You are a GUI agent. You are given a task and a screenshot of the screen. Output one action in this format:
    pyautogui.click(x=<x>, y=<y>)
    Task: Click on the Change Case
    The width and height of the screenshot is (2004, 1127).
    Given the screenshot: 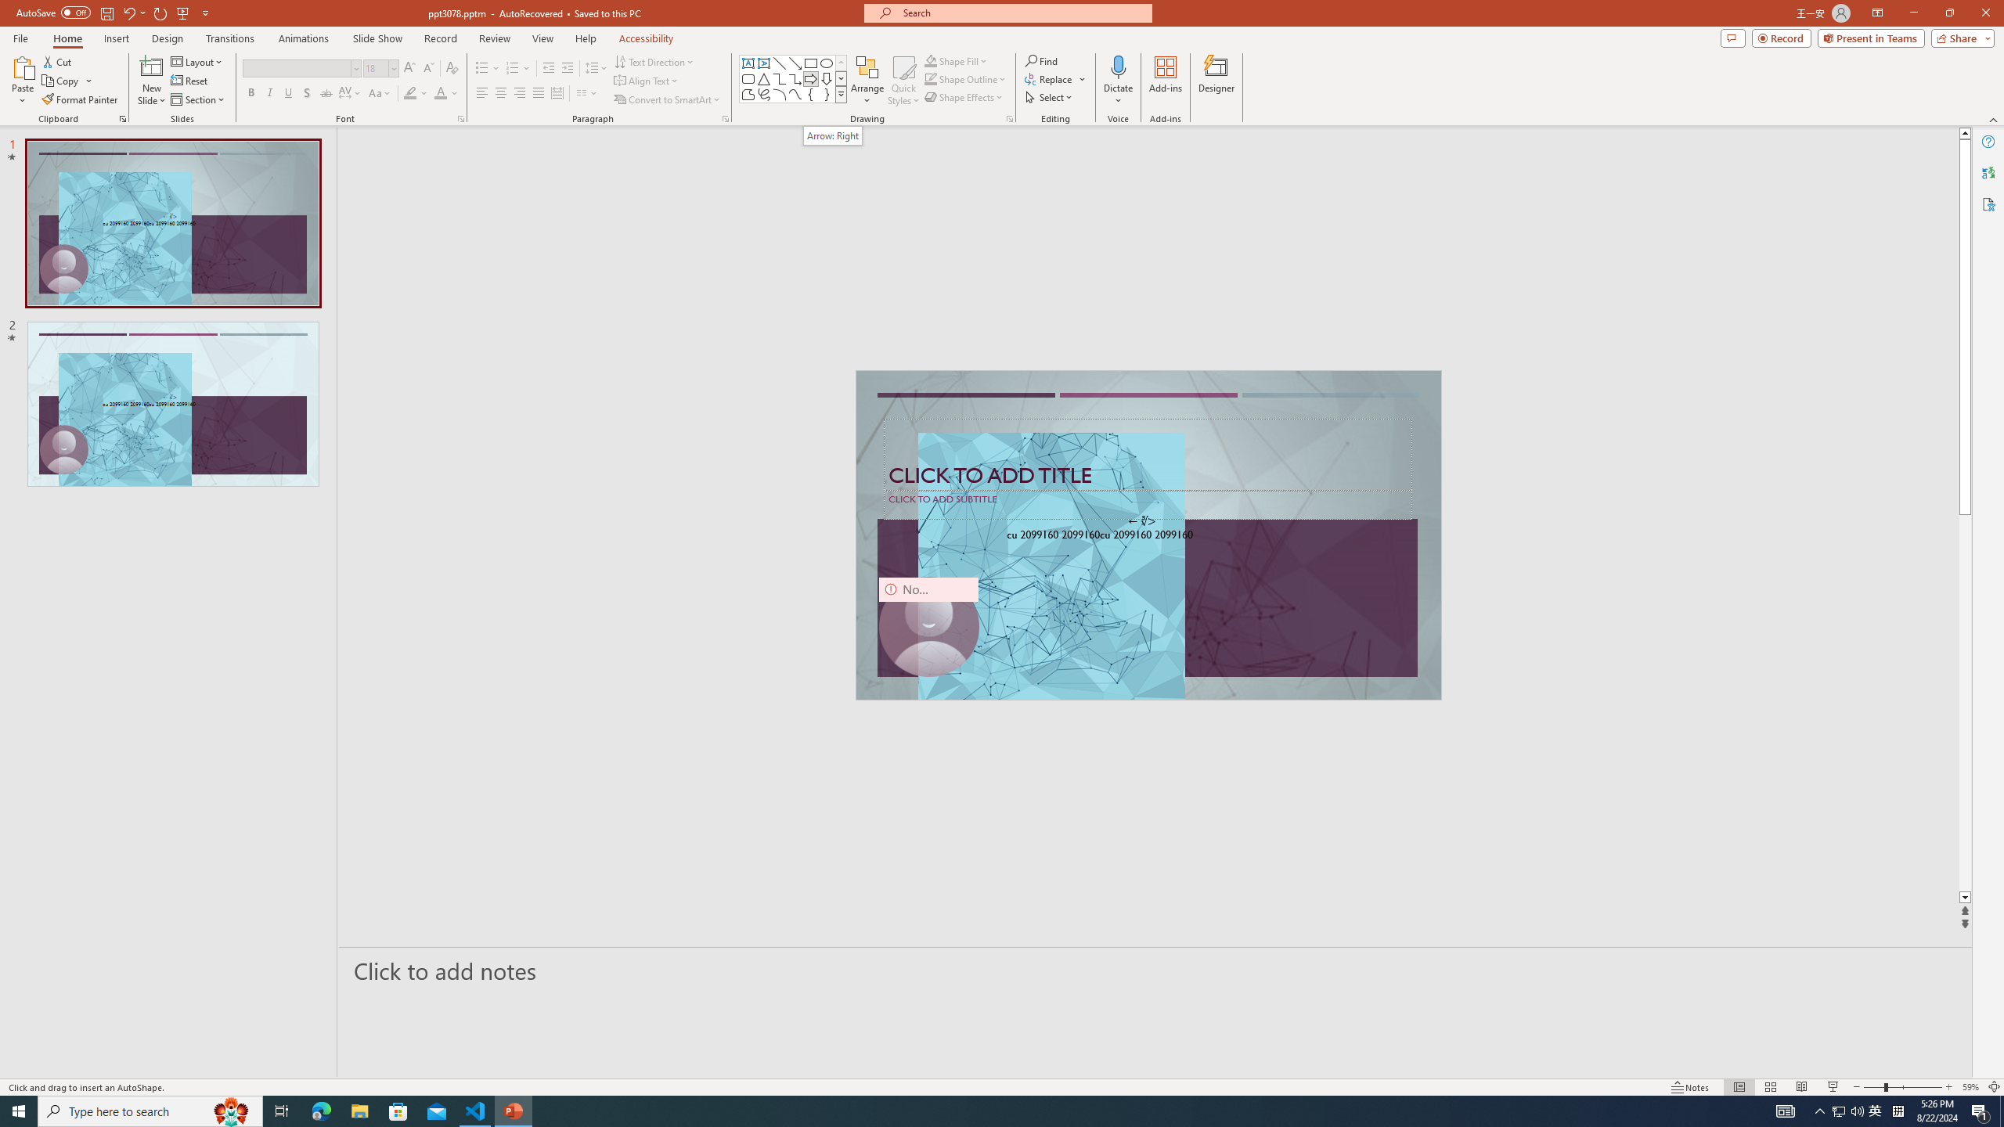 What is the action you would take?
    pyautogui.click(x=380, y=94)
    